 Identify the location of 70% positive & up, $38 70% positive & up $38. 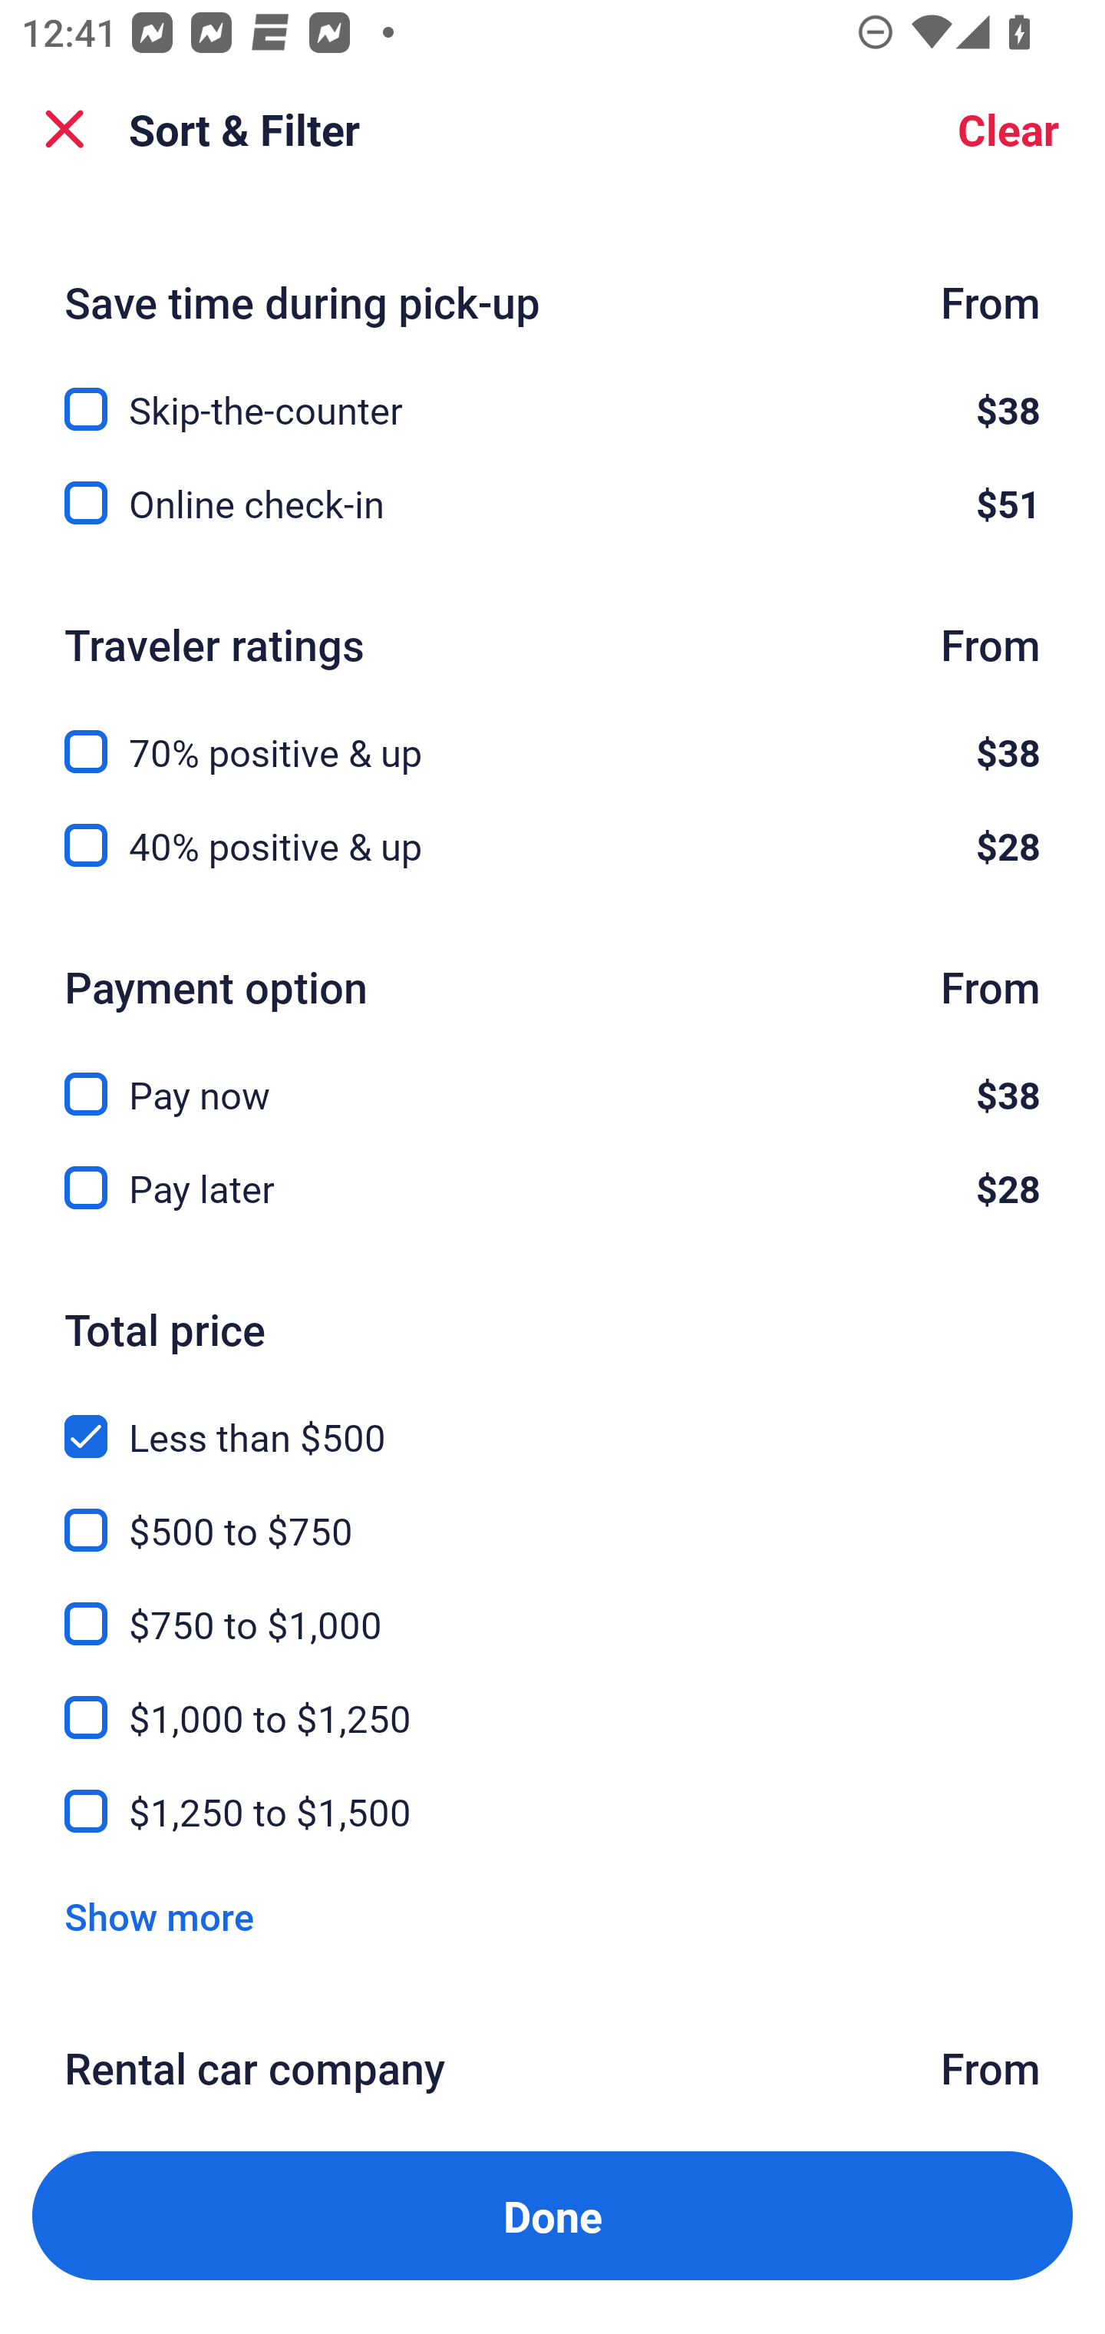
(552, 735).